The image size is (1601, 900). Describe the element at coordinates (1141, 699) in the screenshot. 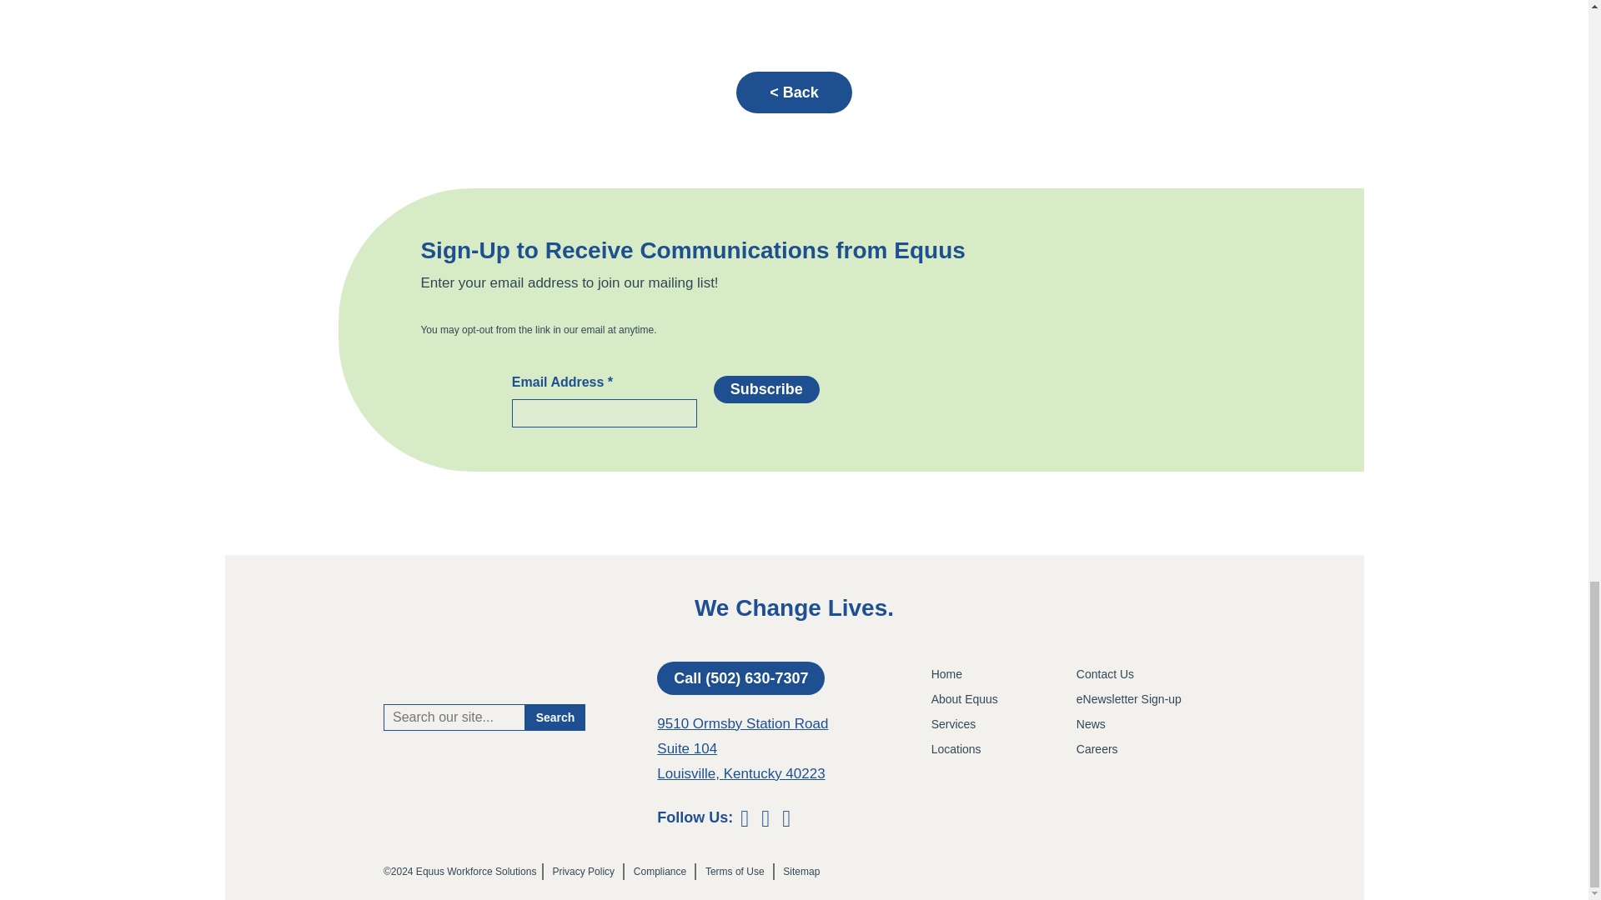

I see `eNewsletter Sign-up` at that location.